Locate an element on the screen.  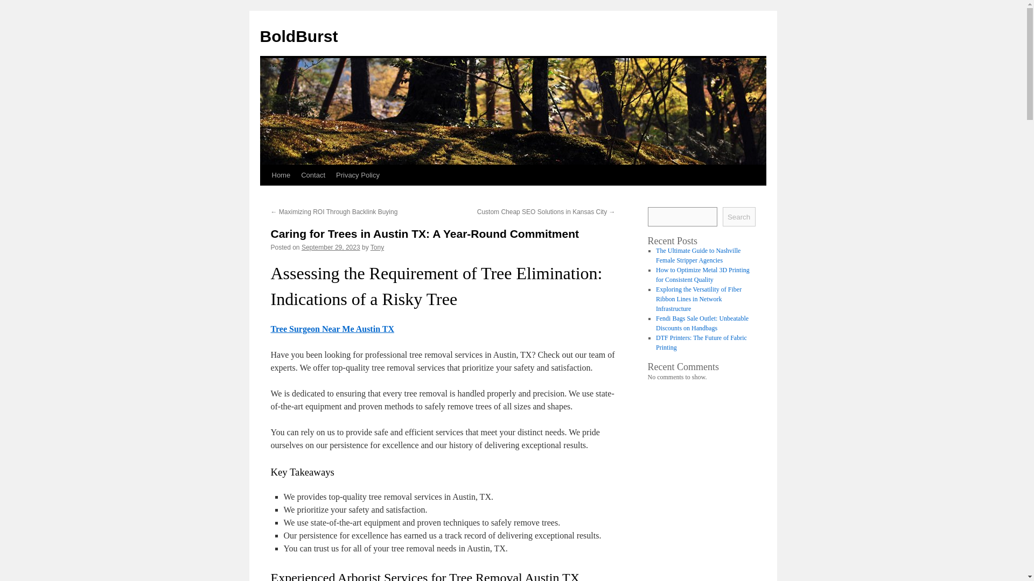
Fendi Bags Sale Outlet: Unbeatable Discounts on Handbags is located at coordinates (702, 323).